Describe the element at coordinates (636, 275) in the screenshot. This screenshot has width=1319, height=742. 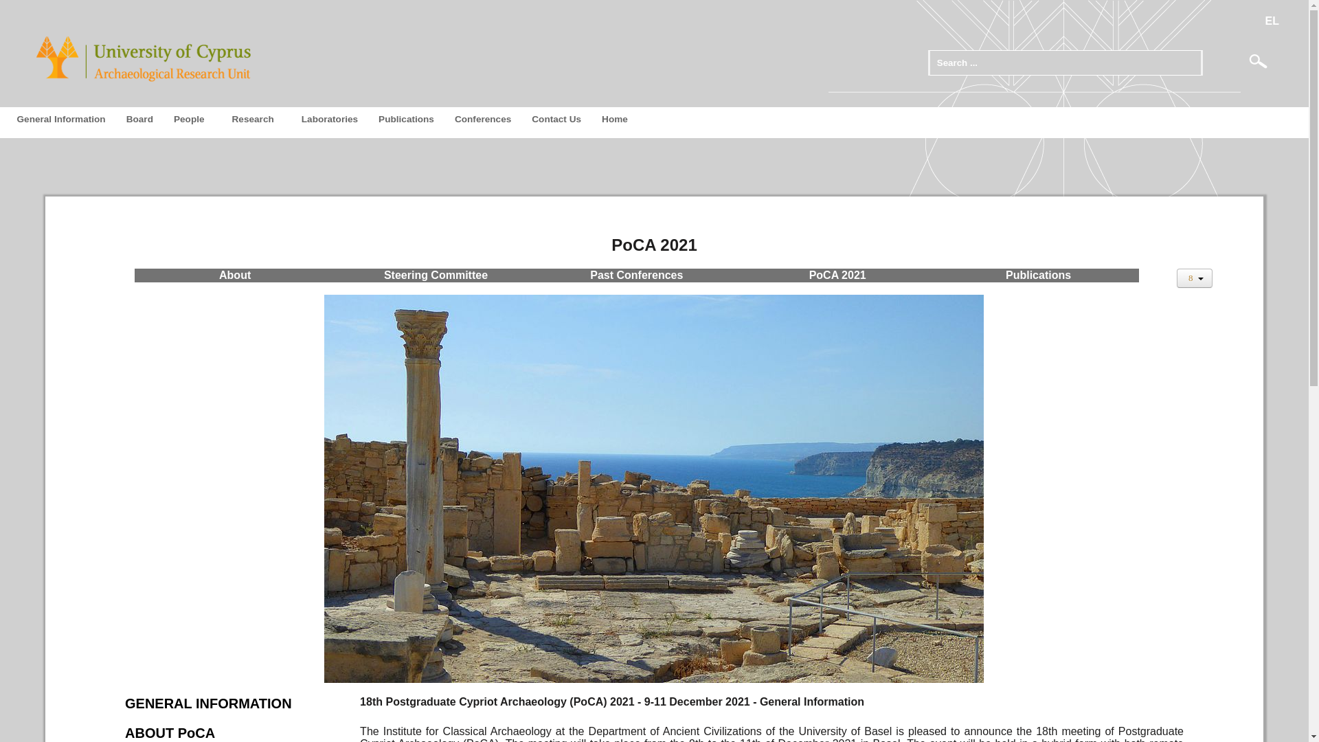
I see `Past Conferences` at that location.